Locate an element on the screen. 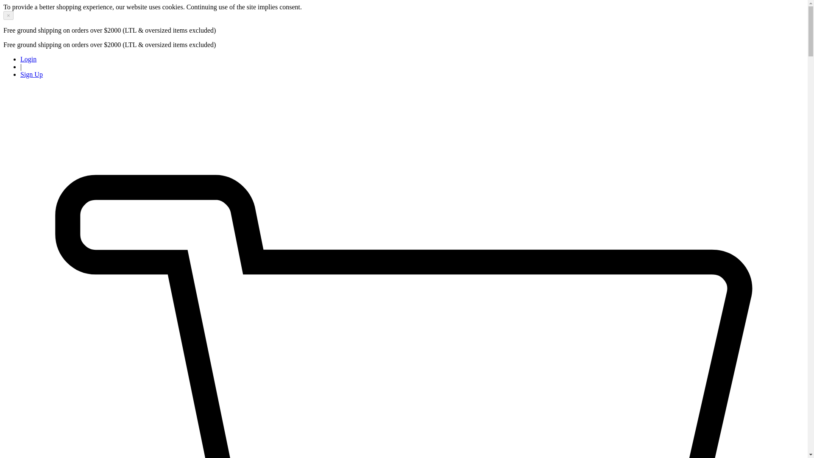  Login is located at coordinates (28, 59).